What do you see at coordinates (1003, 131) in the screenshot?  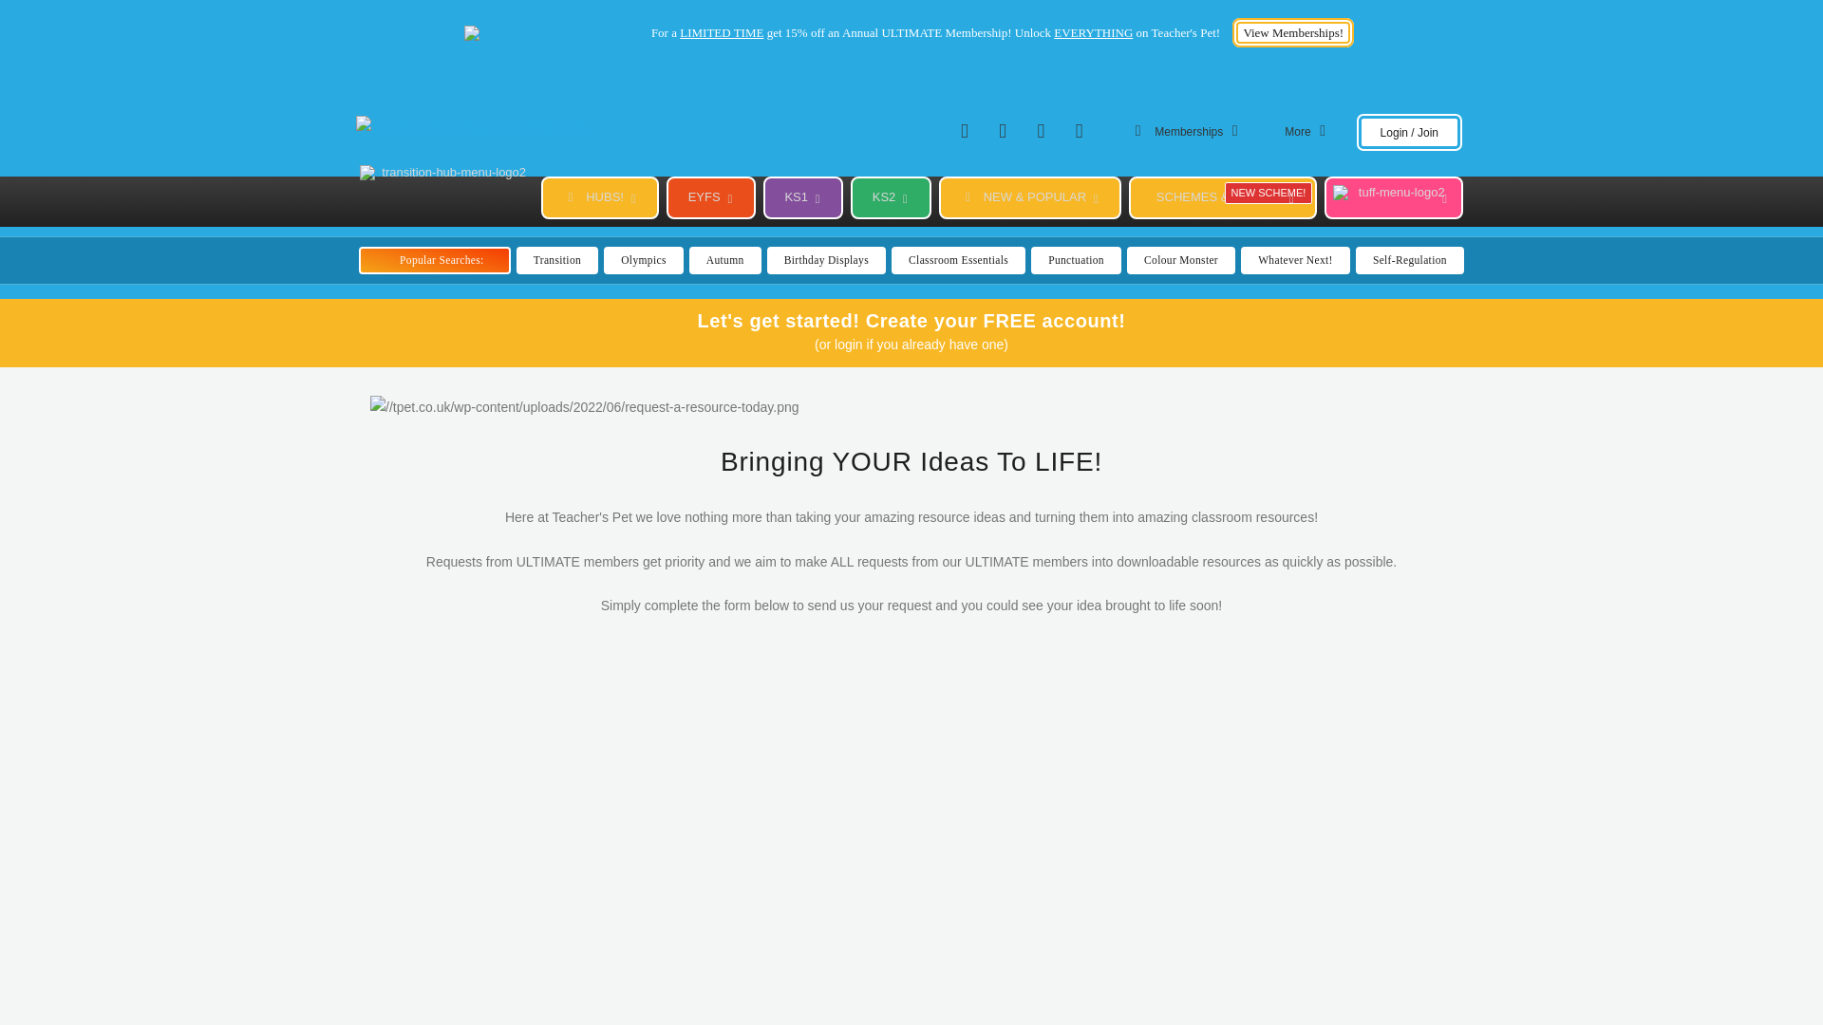 I see `Facebook` at bounding box center [1003, 131].